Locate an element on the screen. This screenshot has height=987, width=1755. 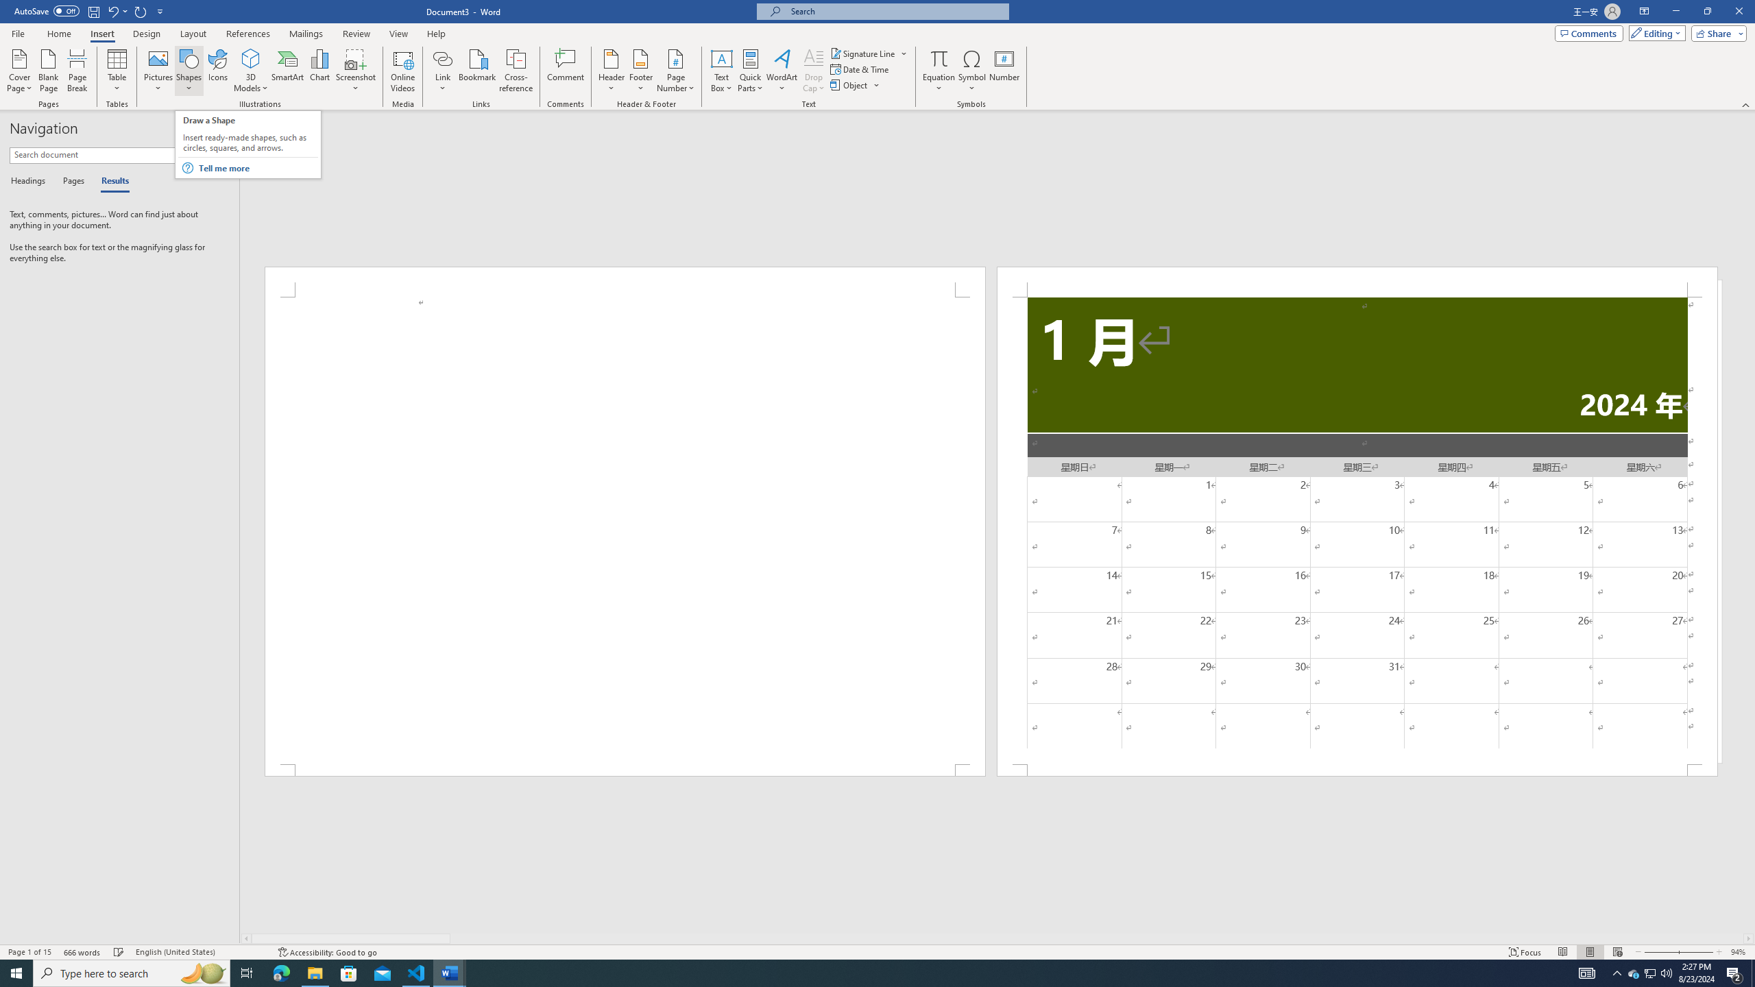
Icons is located at coordinates (217, 71).